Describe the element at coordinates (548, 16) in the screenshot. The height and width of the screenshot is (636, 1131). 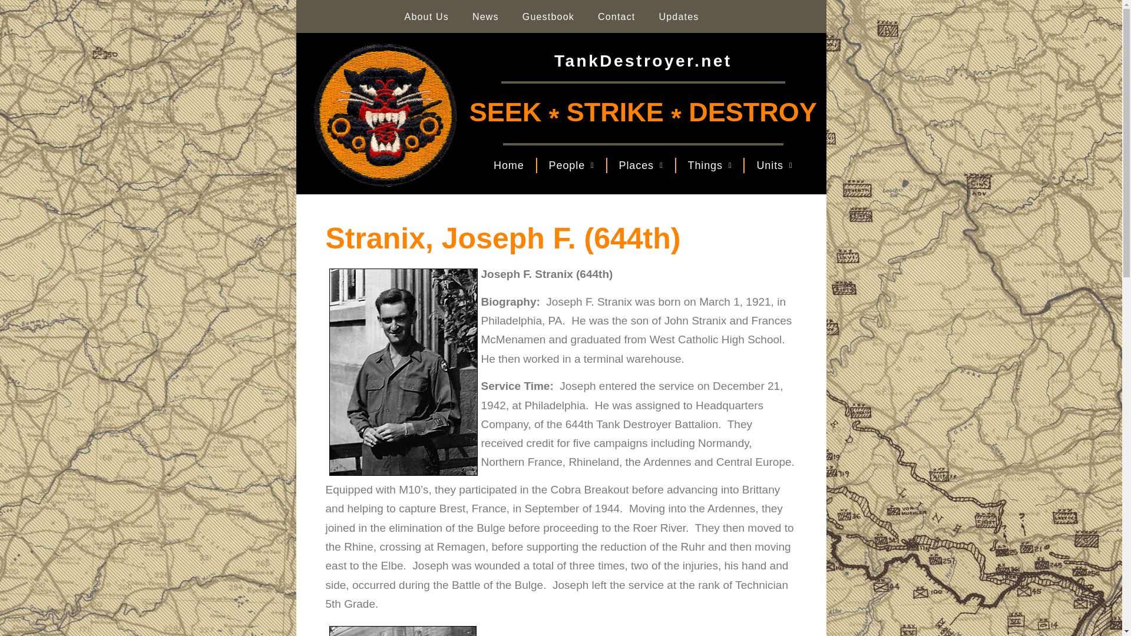
I see `Guestbook` at that location.